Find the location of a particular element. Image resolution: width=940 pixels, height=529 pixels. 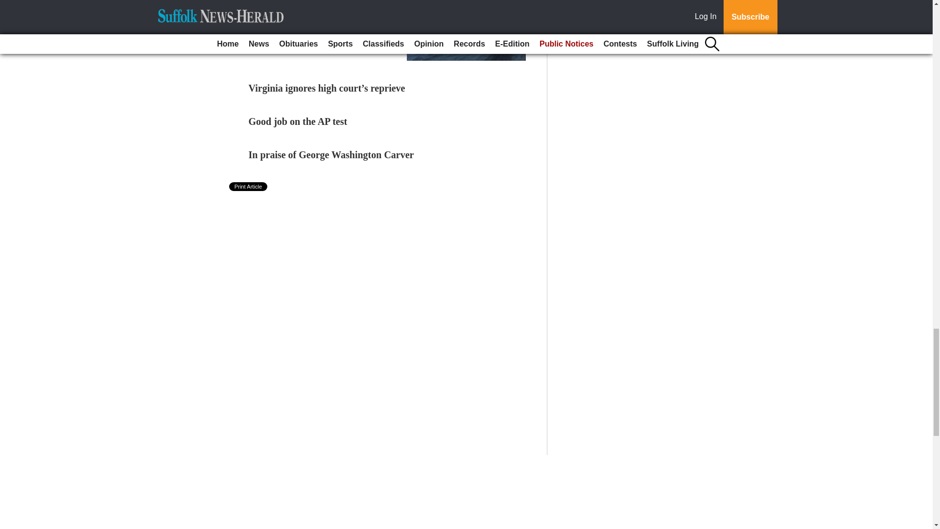

Print Article is located at coordinates (249, 186).